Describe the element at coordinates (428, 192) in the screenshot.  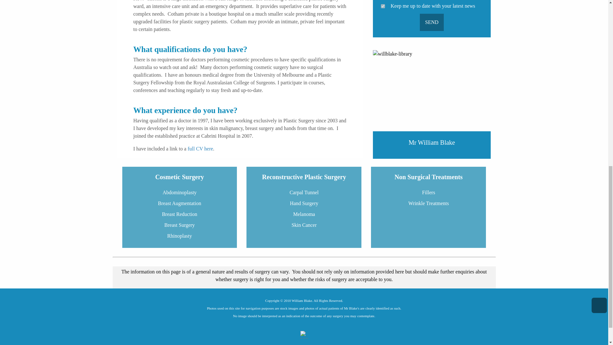
I see `Fillers` at that location.